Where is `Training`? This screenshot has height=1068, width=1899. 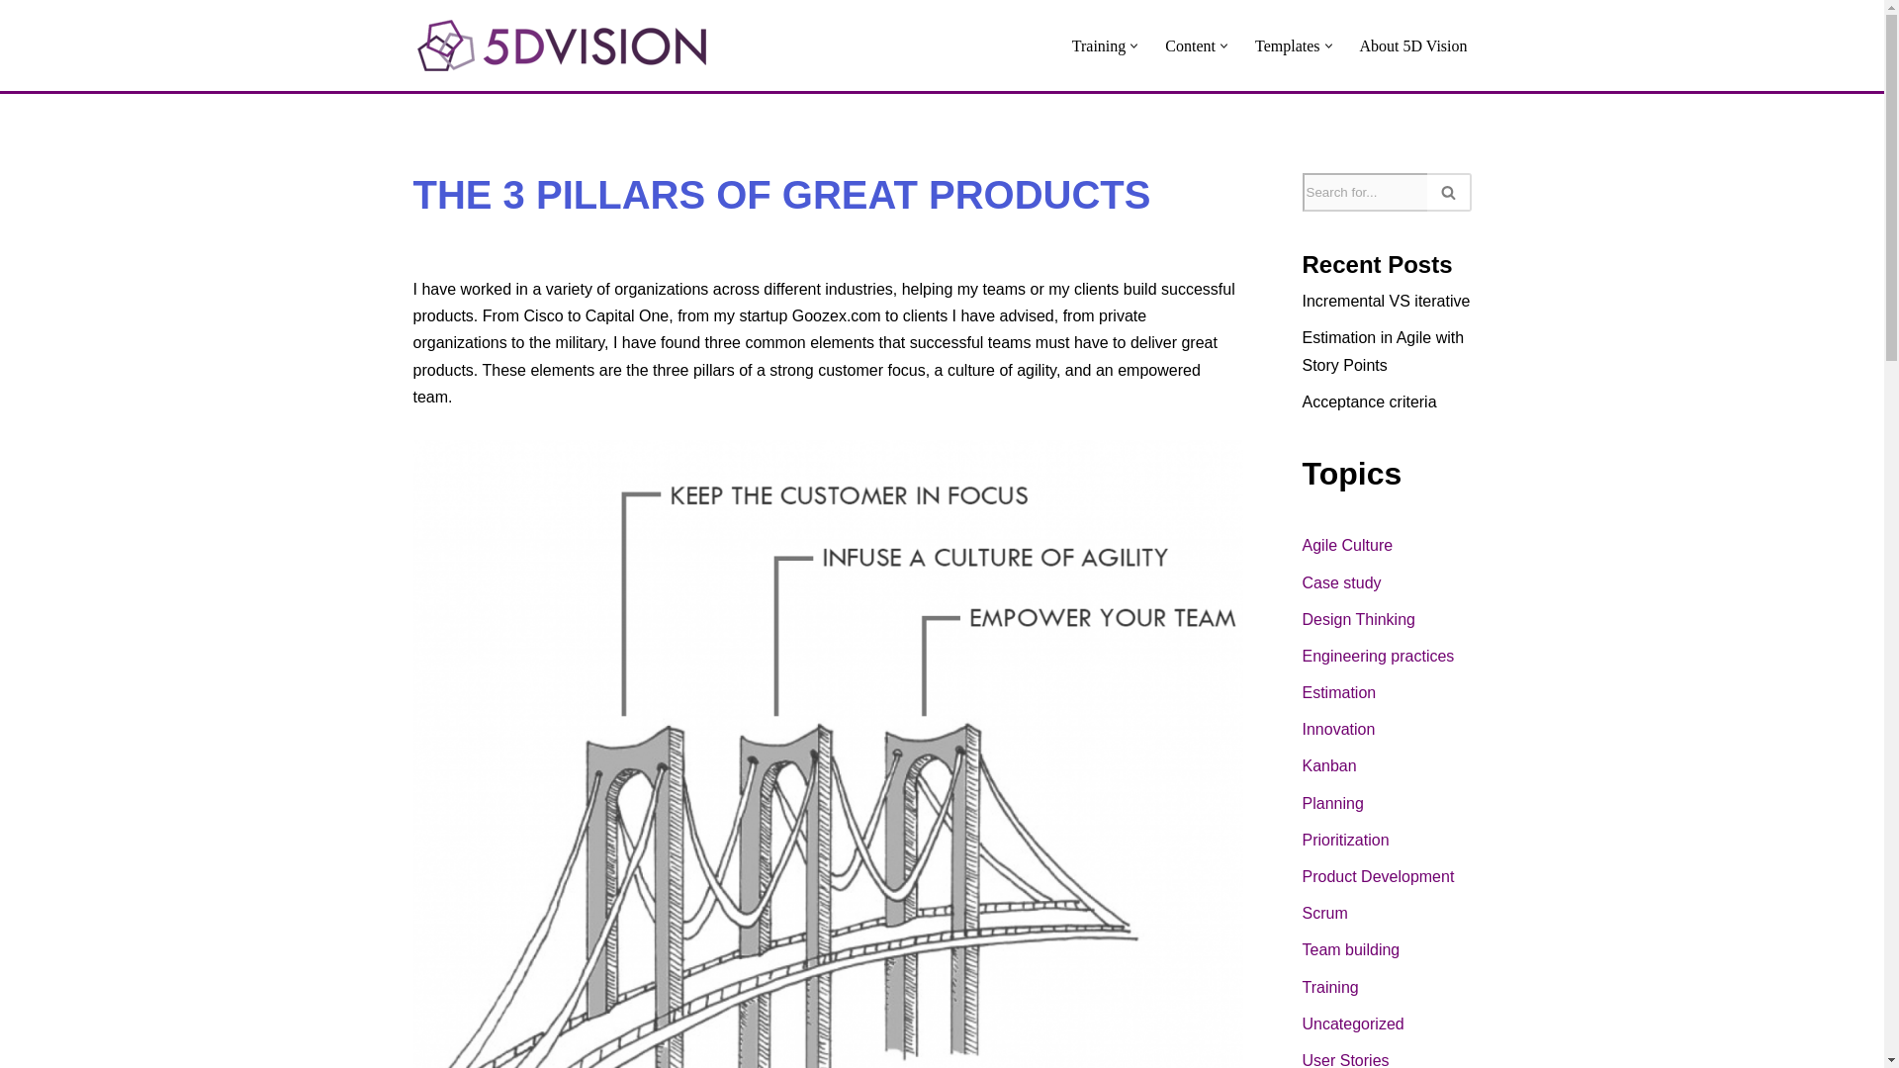 Training is located at coordinates (1099, 45).